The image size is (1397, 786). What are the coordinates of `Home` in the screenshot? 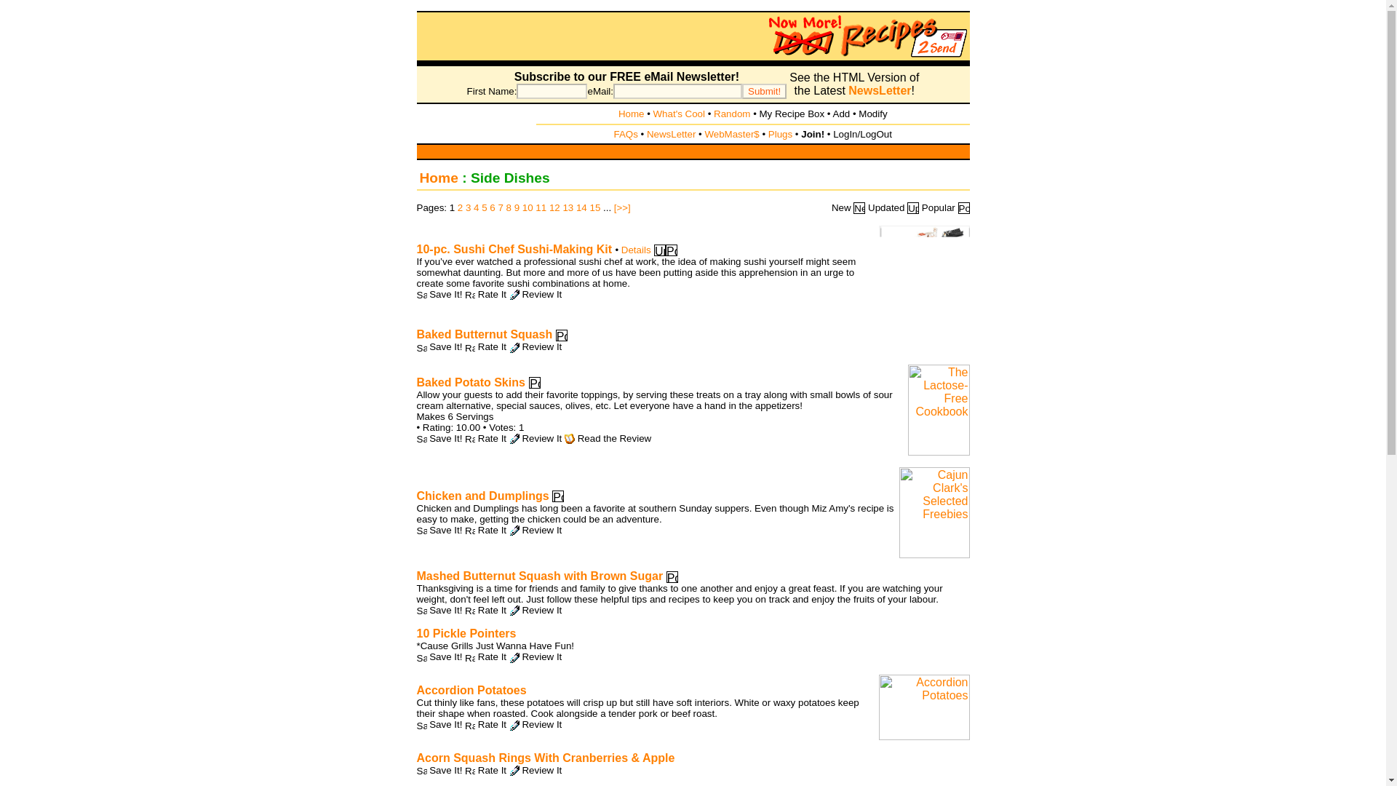 It's located at (438, 178).